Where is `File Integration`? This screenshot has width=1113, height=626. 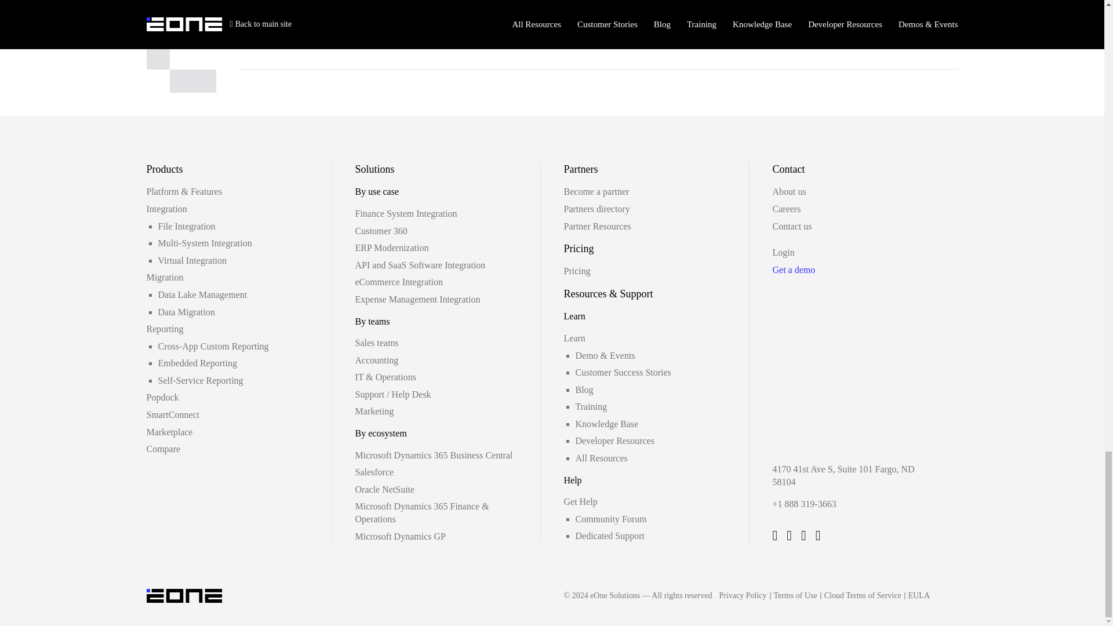
File Integration is located at coordinates (186, 226).